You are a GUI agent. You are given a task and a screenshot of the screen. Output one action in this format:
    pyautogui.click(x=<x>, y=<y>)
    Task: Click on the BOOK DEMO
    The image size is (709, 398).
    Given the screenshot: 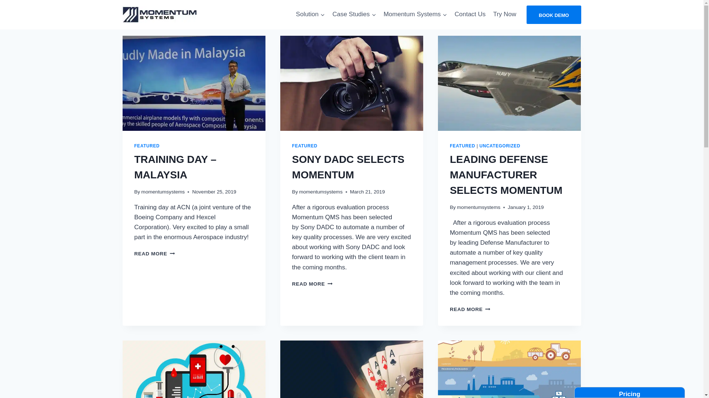 What is the action you would take?
    pyautogui.click(x=554, y=15)
    